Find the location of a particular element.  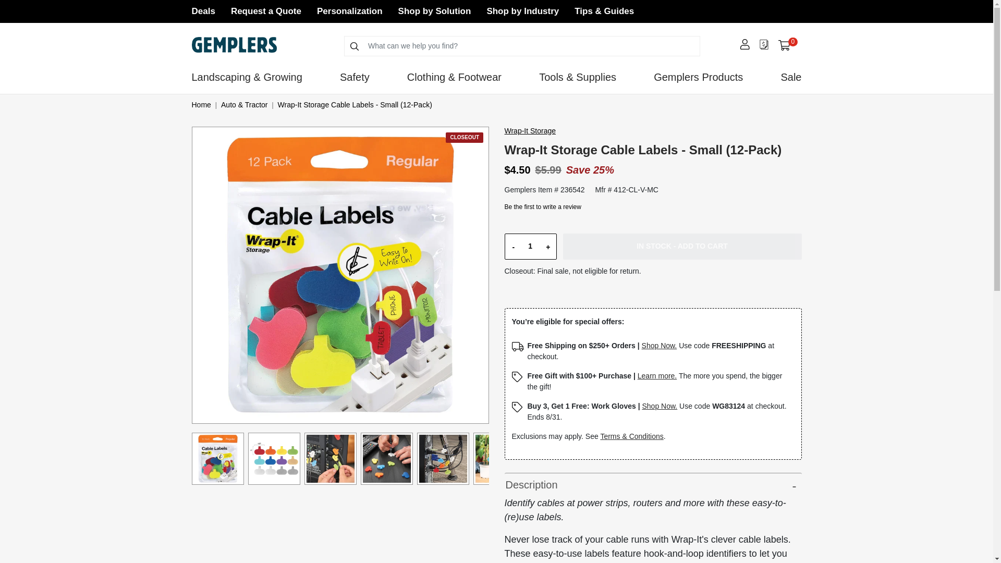

Personalization is located at coordinates (349, 11).